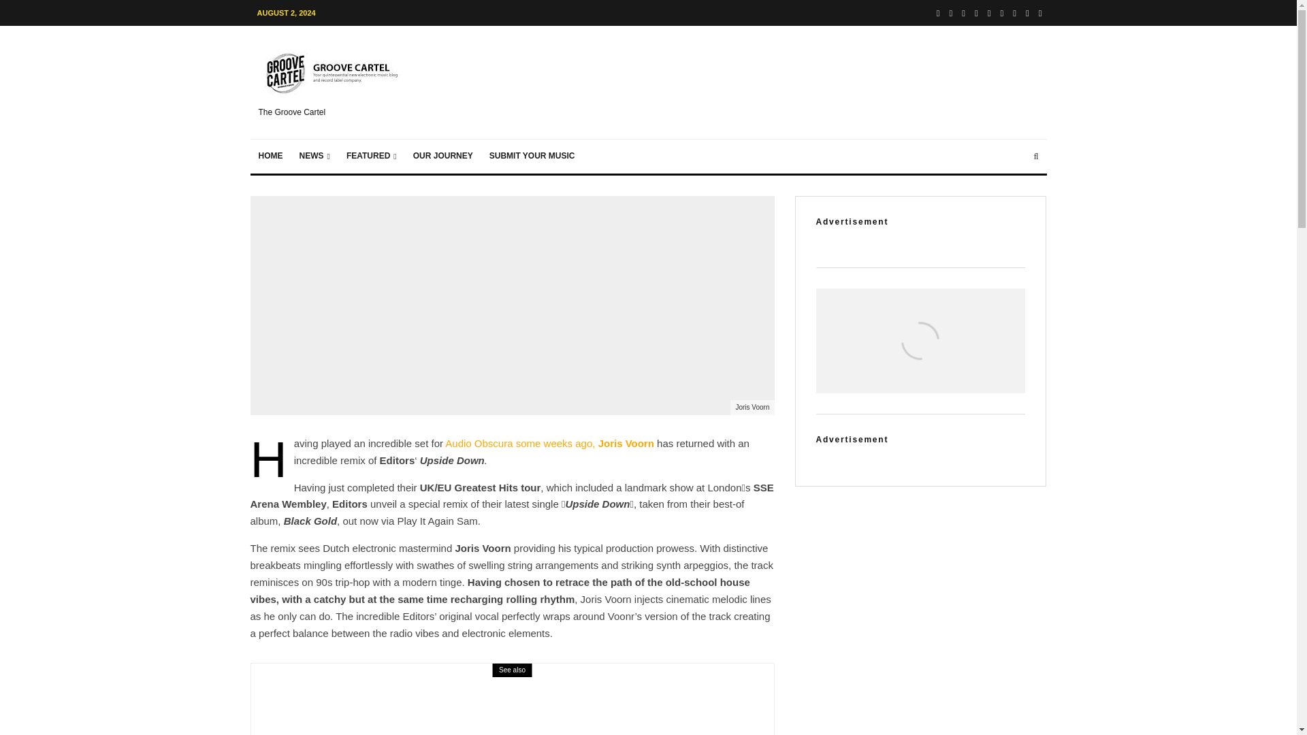 Image resolution: width=1307 pixels, height=735 pixels. I want to click on OUR JOURNEY, so click(442, 157).